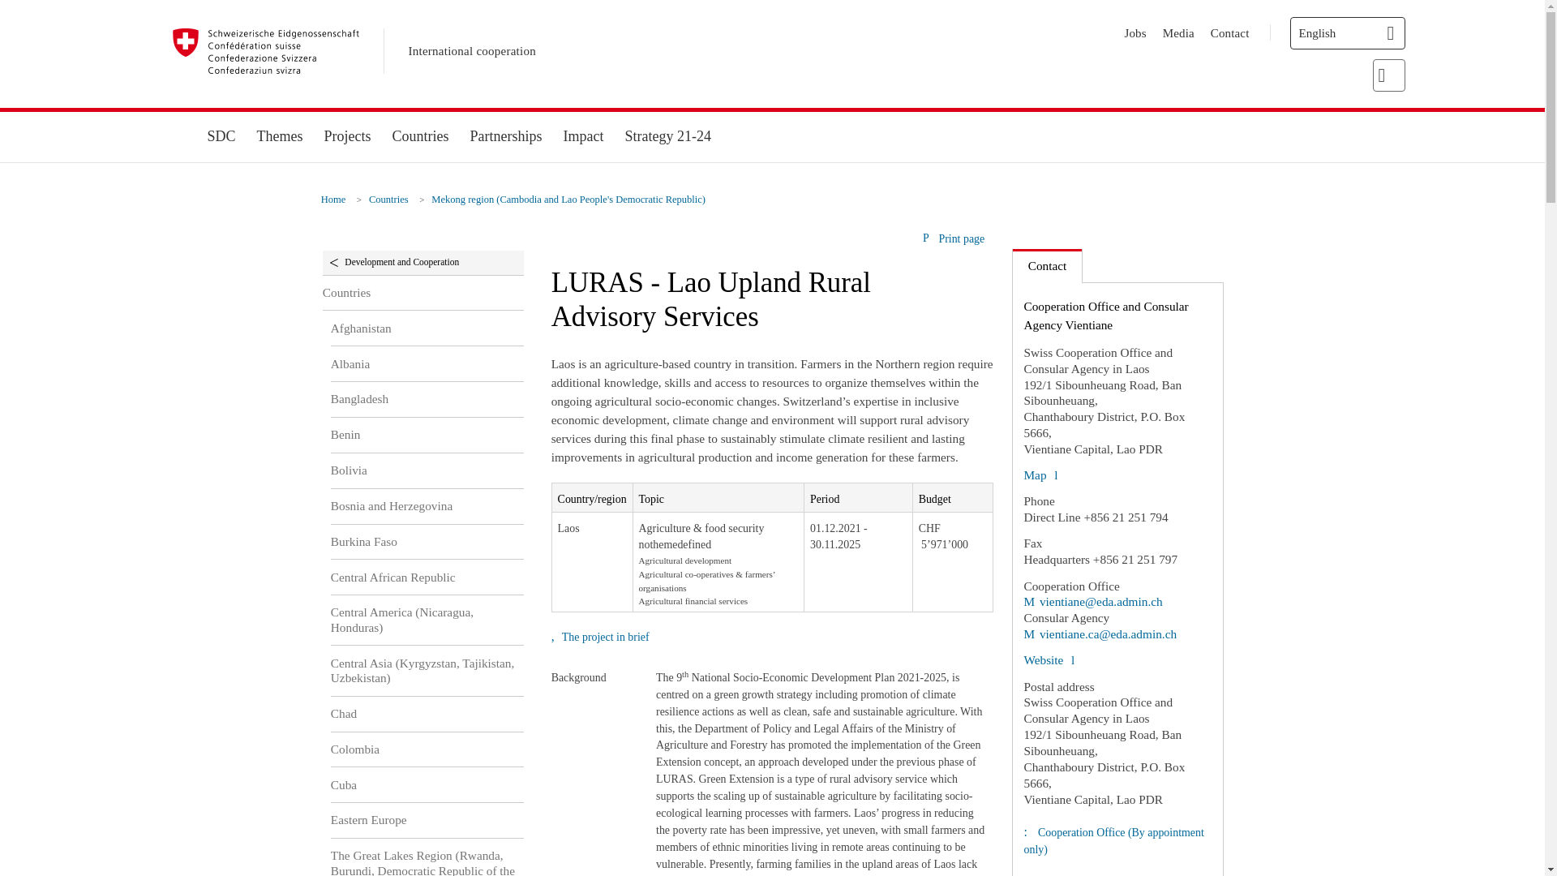 Image resolution: width=1557 pixels, height=876 pixels. What do you see at coordinates (1178, 32) in the screenshot?
I see `Media` at bounding box center [1178, 32].